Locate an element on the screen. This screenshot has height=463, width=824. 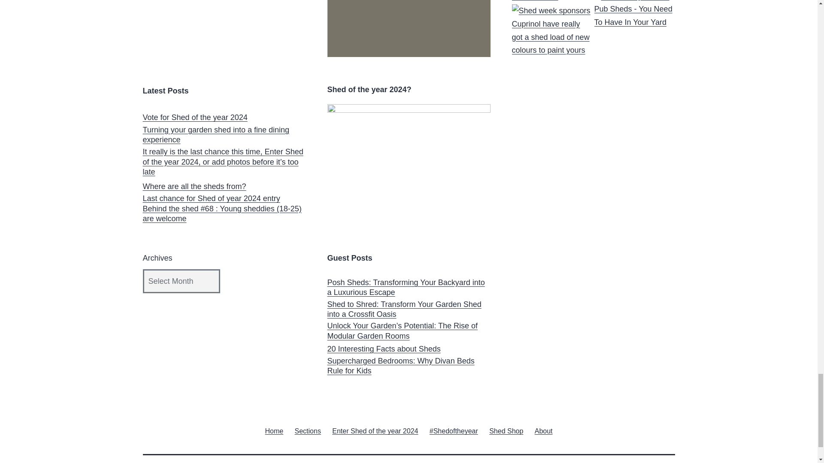
12 Amazing Garden Pub Sheds - You  Need To Have In Your Yard is located at coordinates (634, 15).